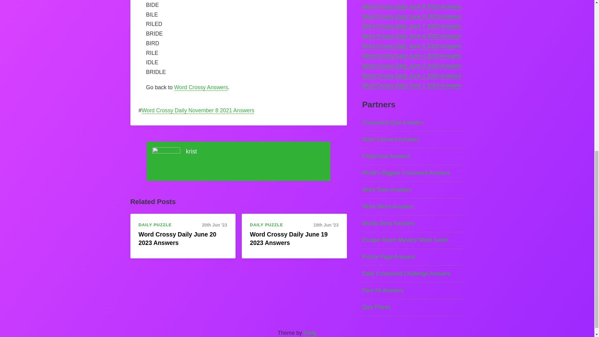 Image resolution: width=599 pixels, height=337 pixels. What do you see at coordinates (412, 26) in the screenshot?
I see `Word Crossy Daily June 7 2023 Answers` at bounding box center [412, 26].